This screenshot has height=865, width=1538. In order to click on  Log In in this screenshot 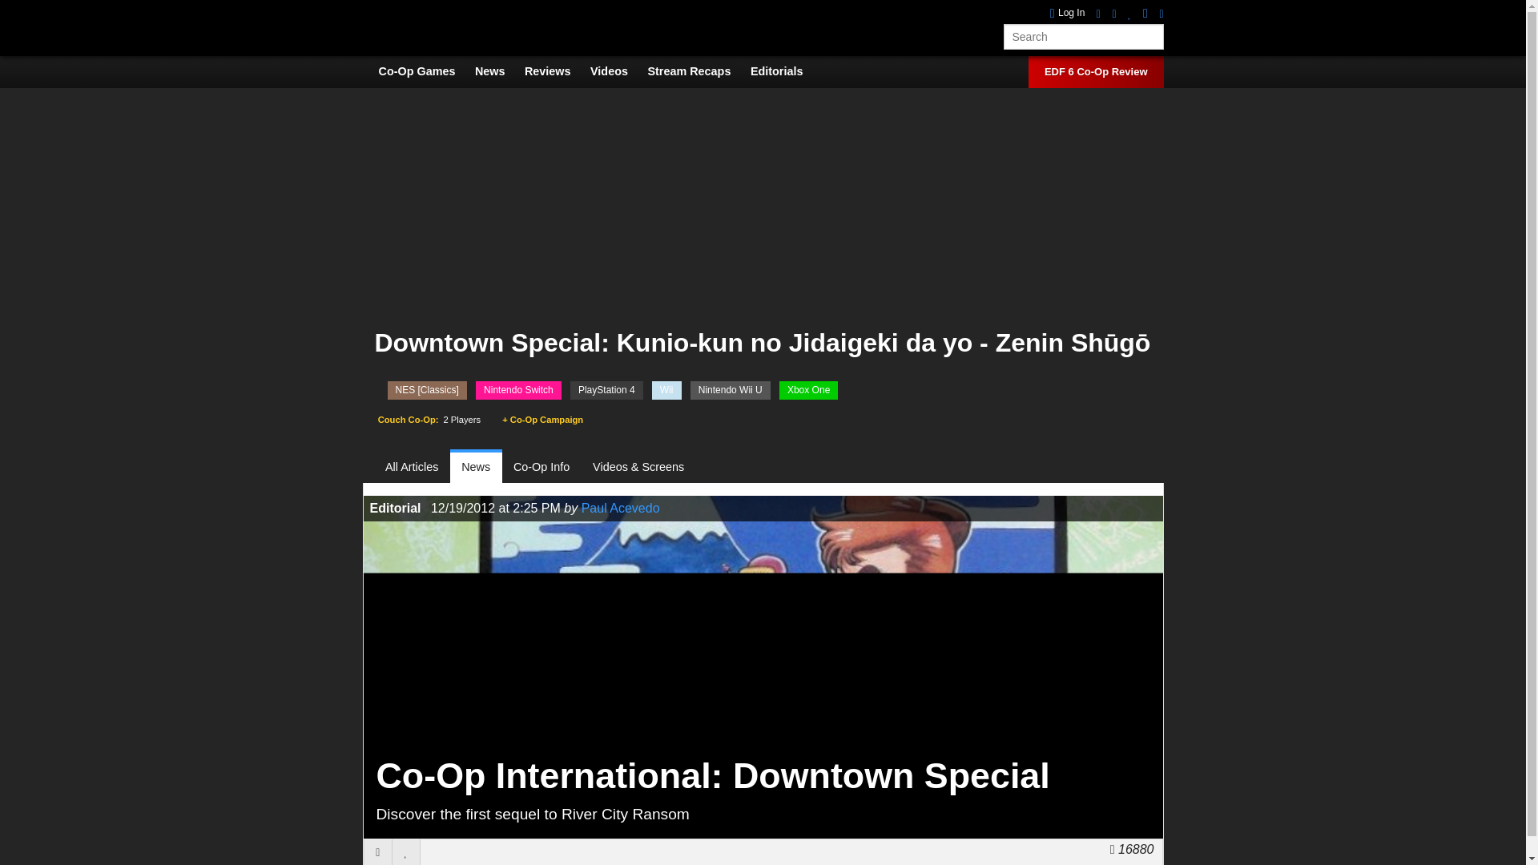, I will do `click(1068, 13)`.